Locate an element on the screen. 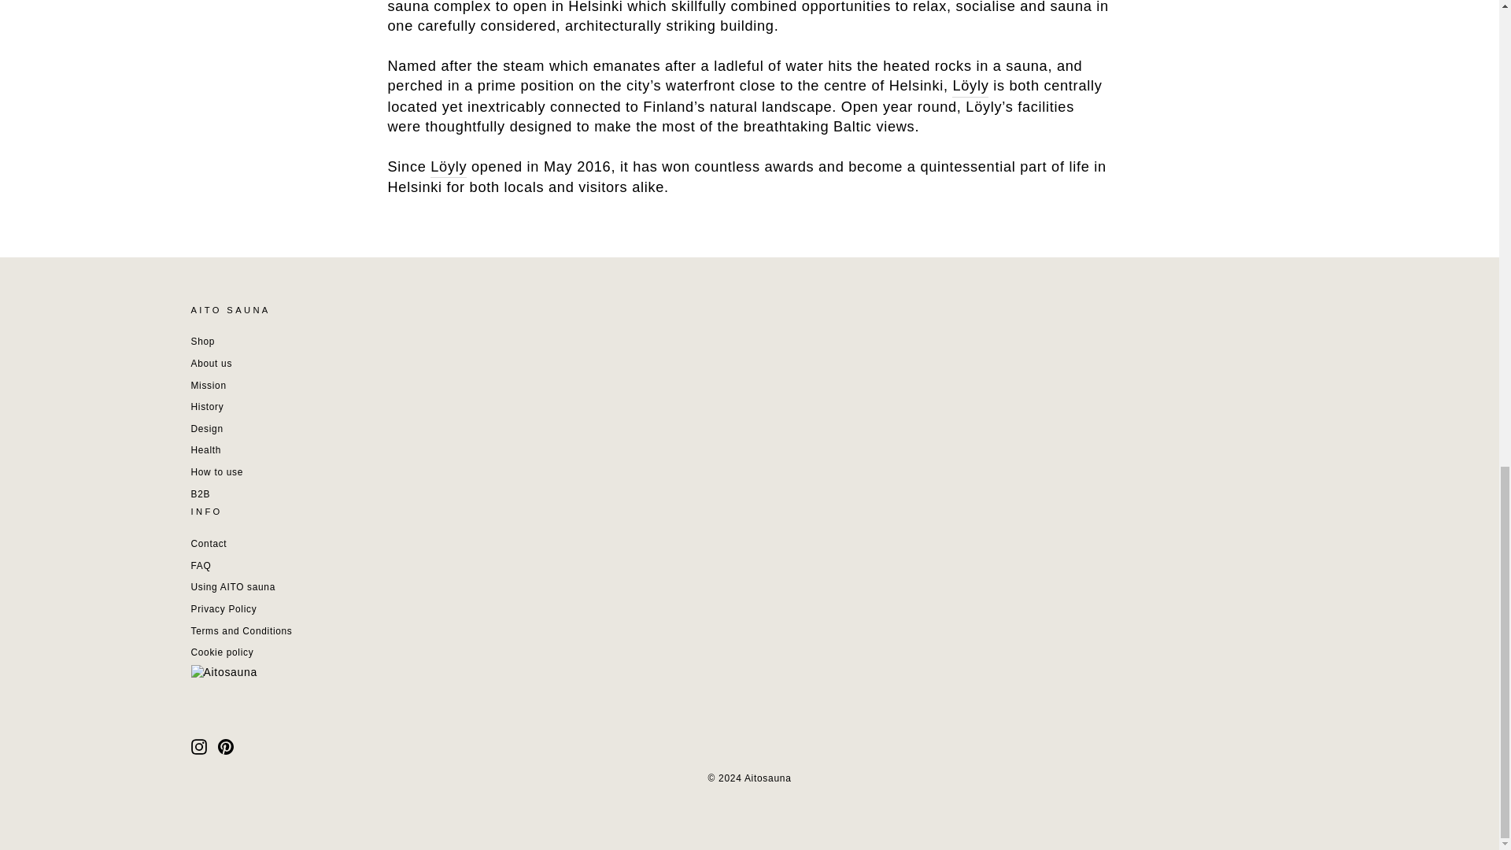 This screenshot has height=850, width=1511. History is located at coordinates (206, 408).